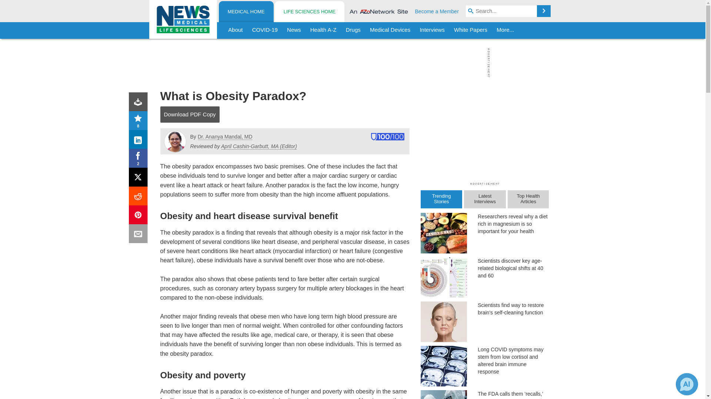  I want to click on Medical Devices, so click(390, 30).